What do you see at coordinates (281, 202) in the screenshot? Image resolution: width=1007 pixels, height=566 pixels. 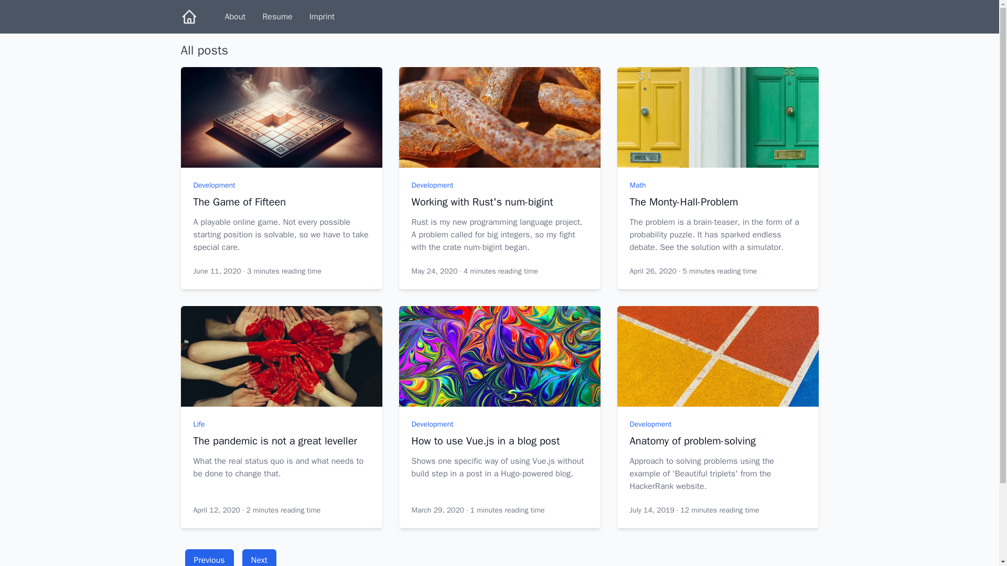 I see `The Game of Fifteen` at bounding box center [281, 202].